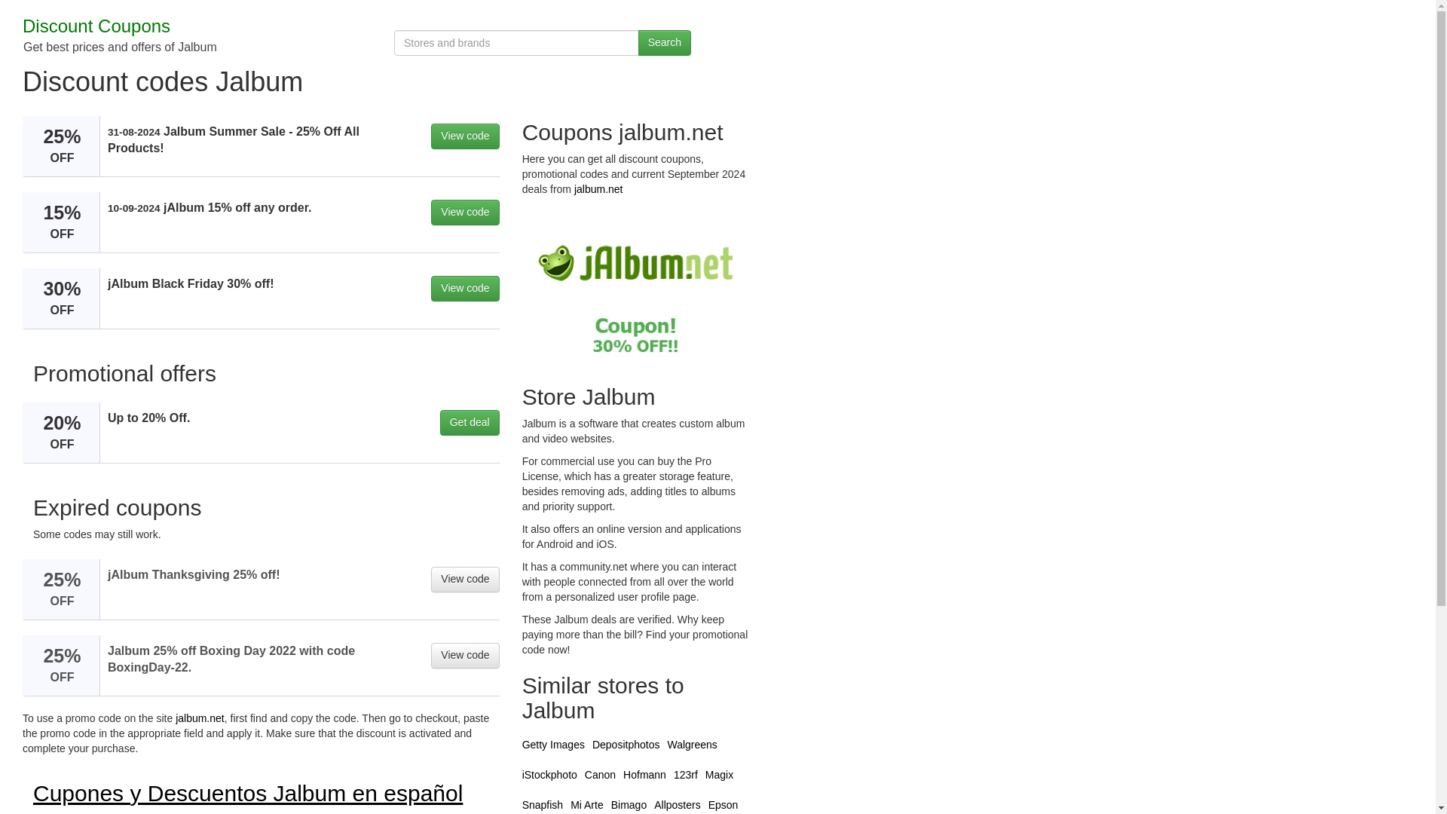 The height and width of the screenshot is (814, 1447). What do you see at coordinates (465, 136) in the screenshot?
I see `View code` at bounding box center [465, 136].